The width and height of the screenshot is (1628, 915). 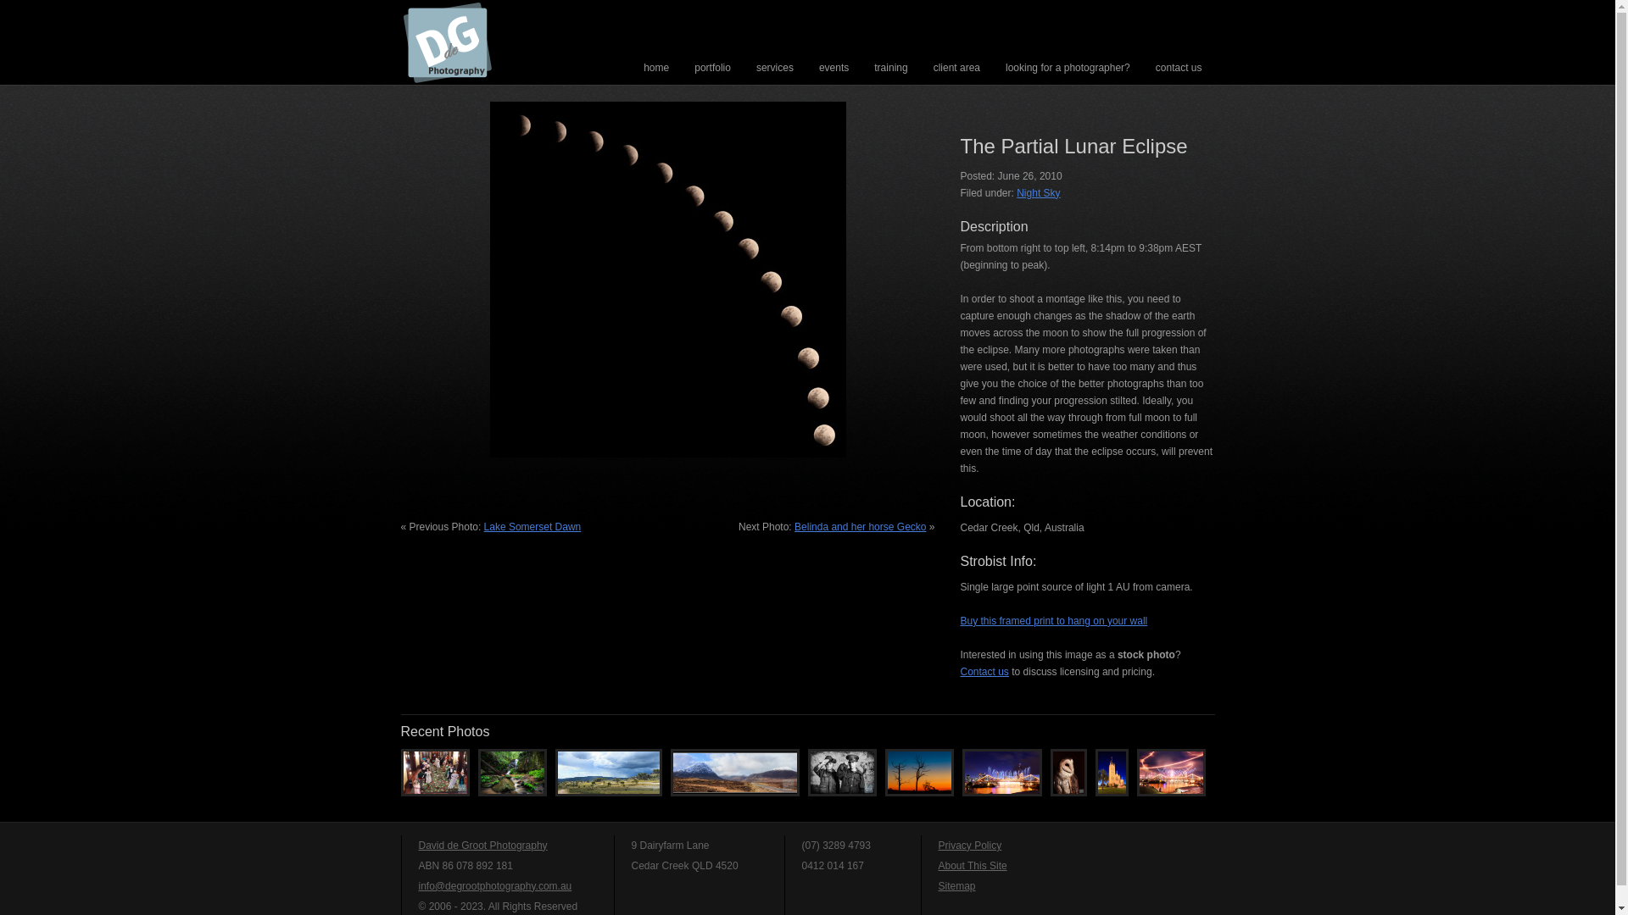 What do you see at coordinates (532, 527) in the screenshot?
I see `Lake Somerset Dawn` at bounding box center [532, 527].